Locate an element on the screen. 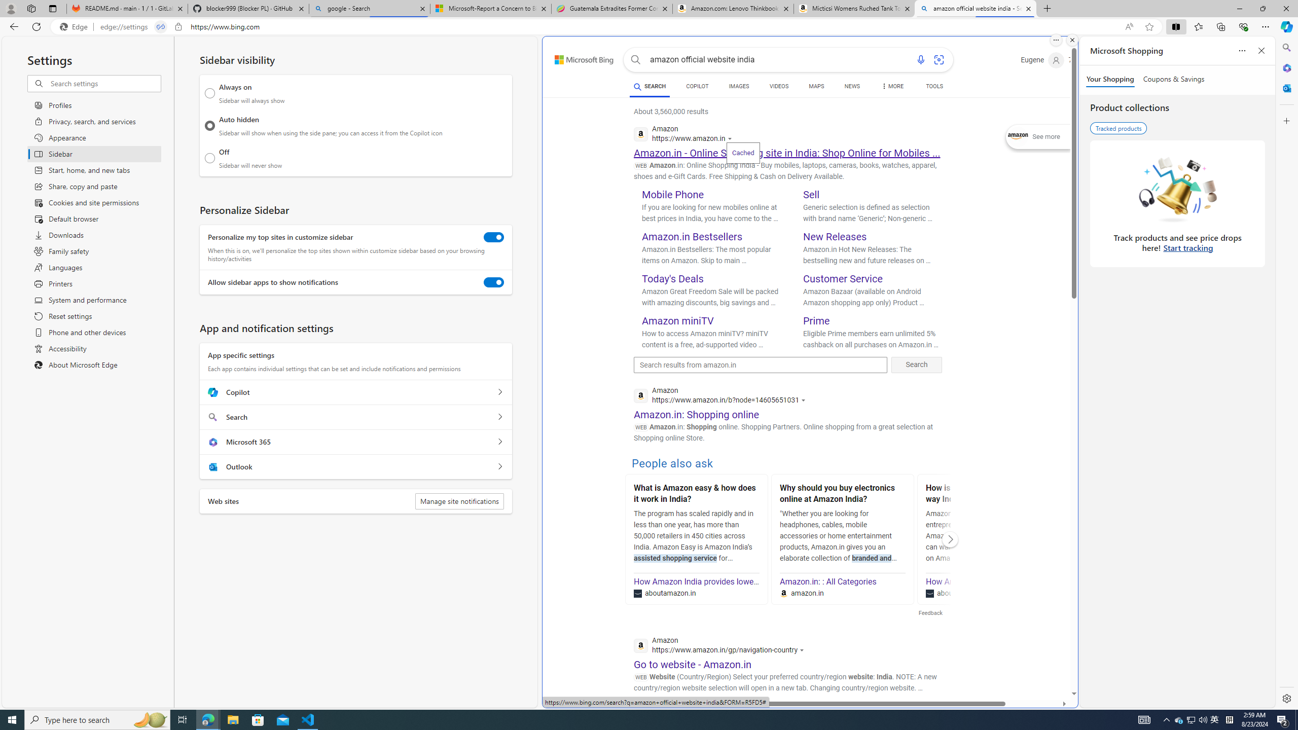 This screenshot has height=730, width=1298. Restore is located at coordinates (1263, 9).